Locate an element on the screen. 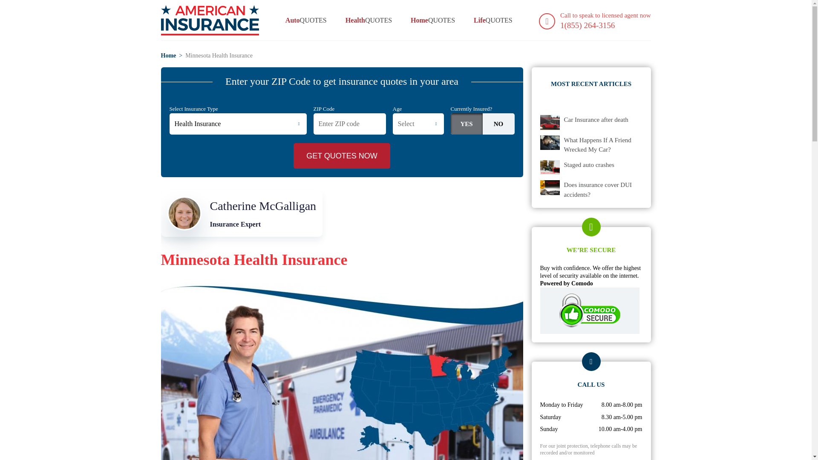  Home is located at coordinates (169, 55).